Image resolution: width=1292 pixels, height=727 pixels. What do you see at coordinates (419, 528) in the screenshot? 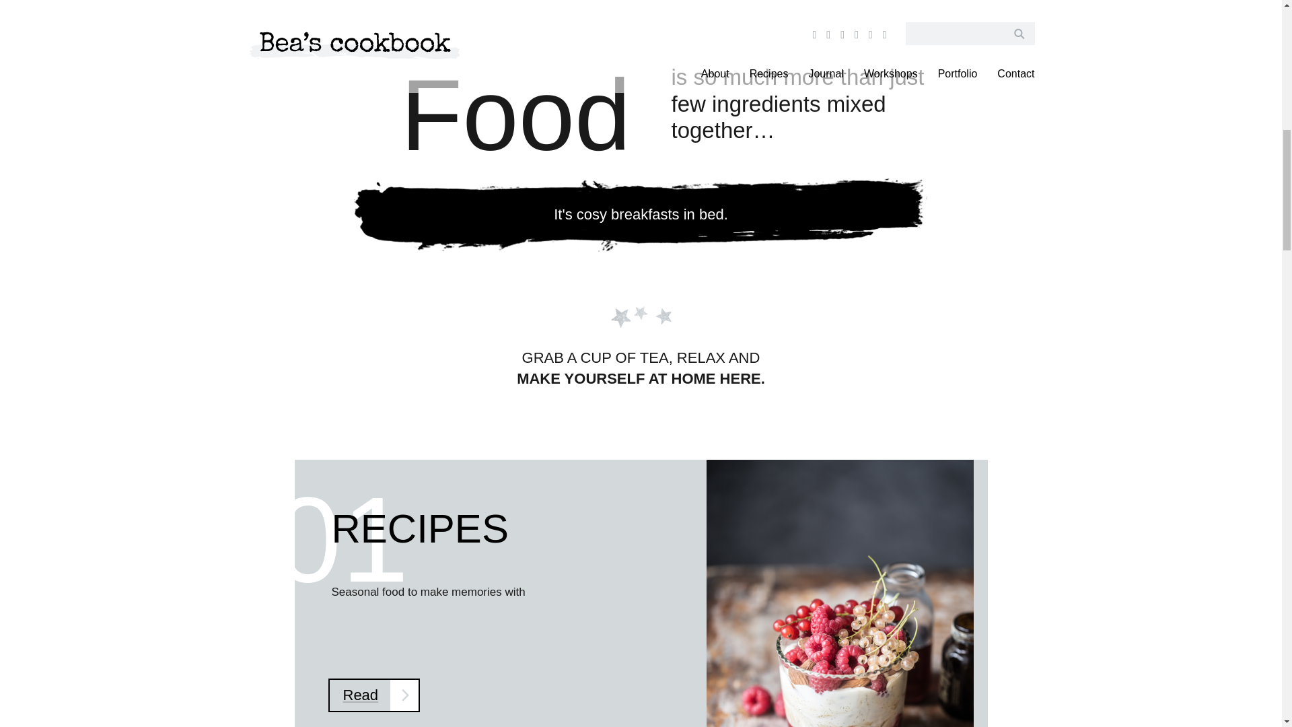
I see `RECIPES` at bounding box center [419, 528].